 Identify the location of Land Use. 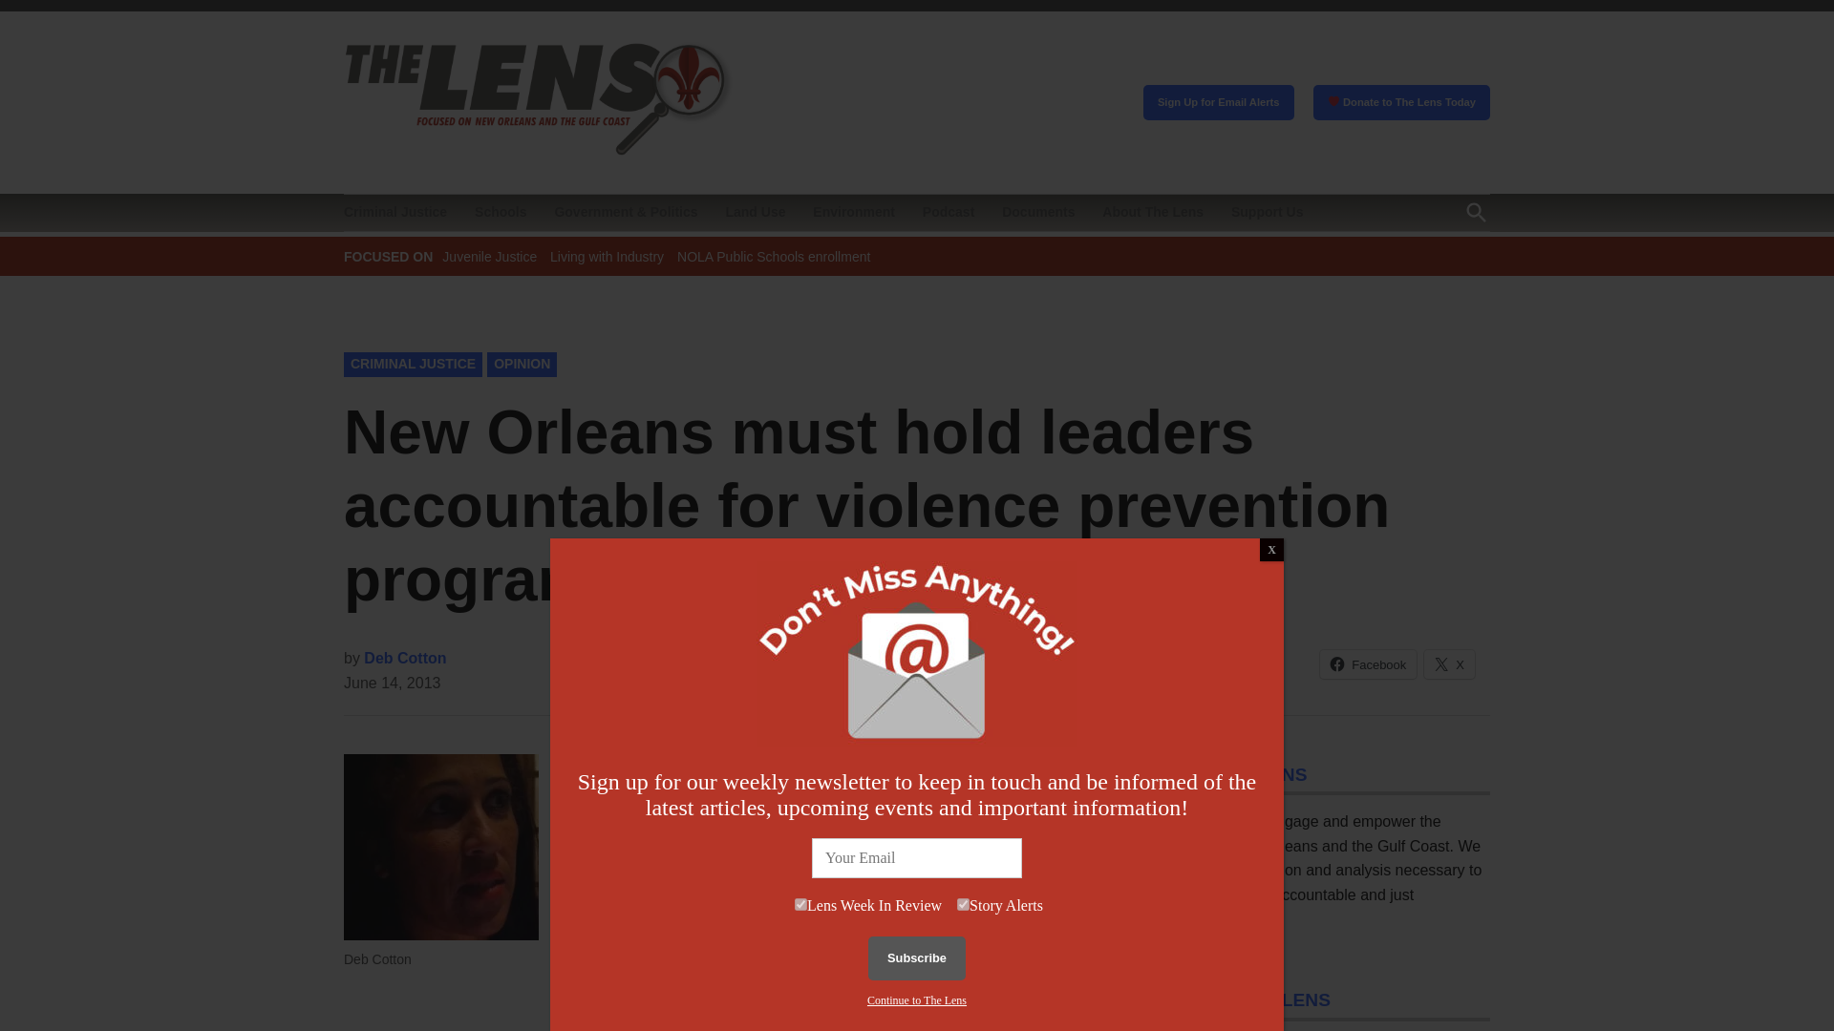
(755, 212).